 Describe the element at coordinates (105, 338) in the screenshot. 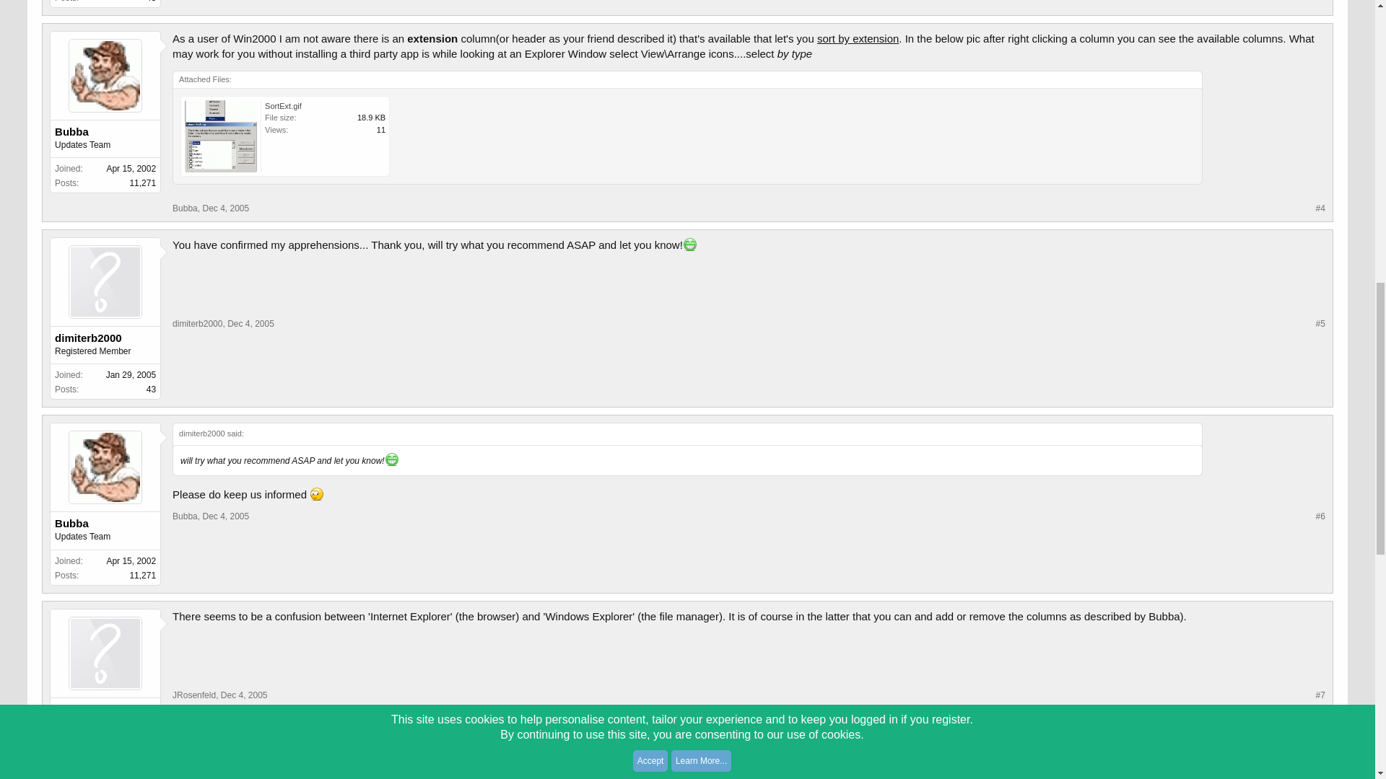

I see `dimiterb2000` at that location.